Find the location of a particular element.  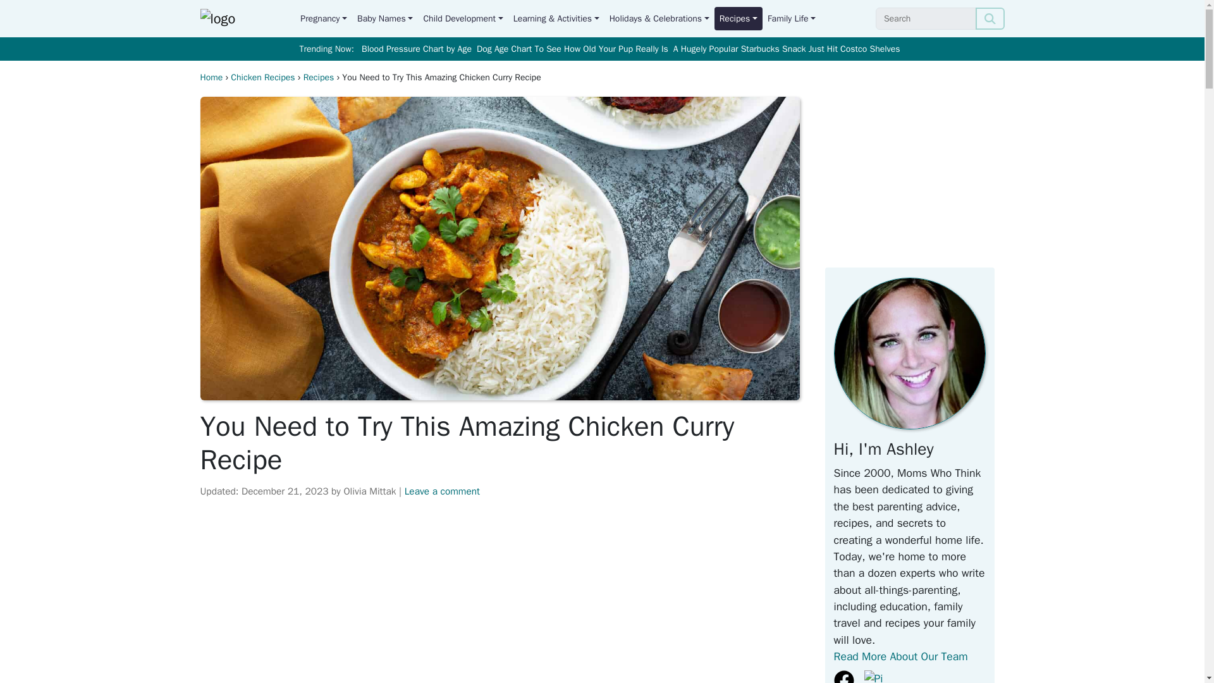

Pregnancy is located at coordinates (323, 18).